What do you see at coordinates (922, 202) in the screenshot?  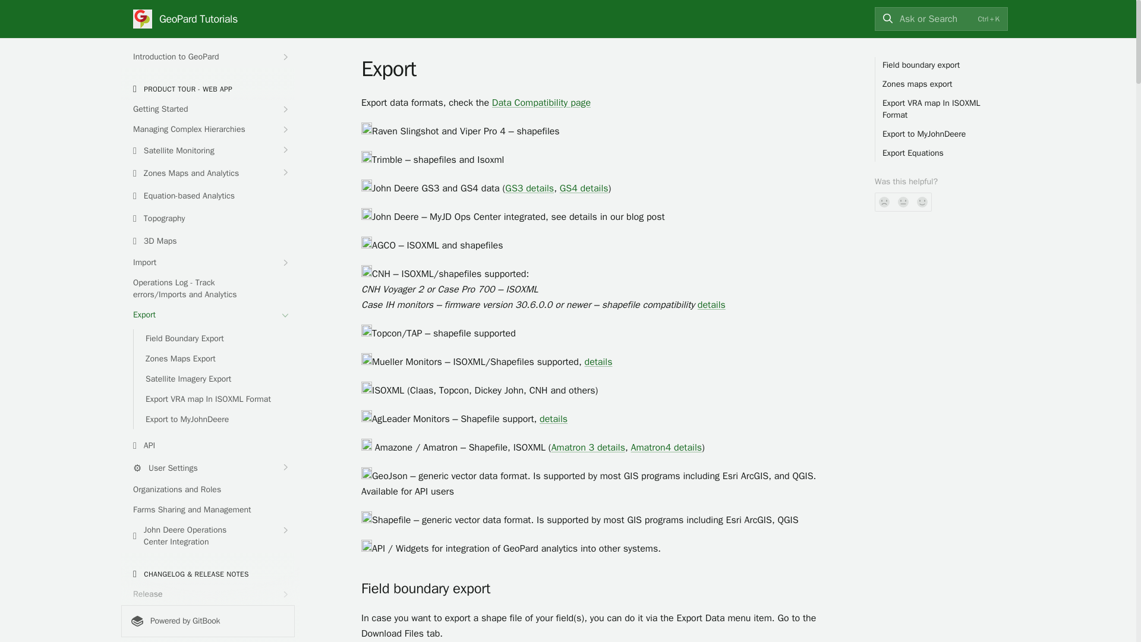 I see `Yes, it was!` at bounding box center [922, 202].